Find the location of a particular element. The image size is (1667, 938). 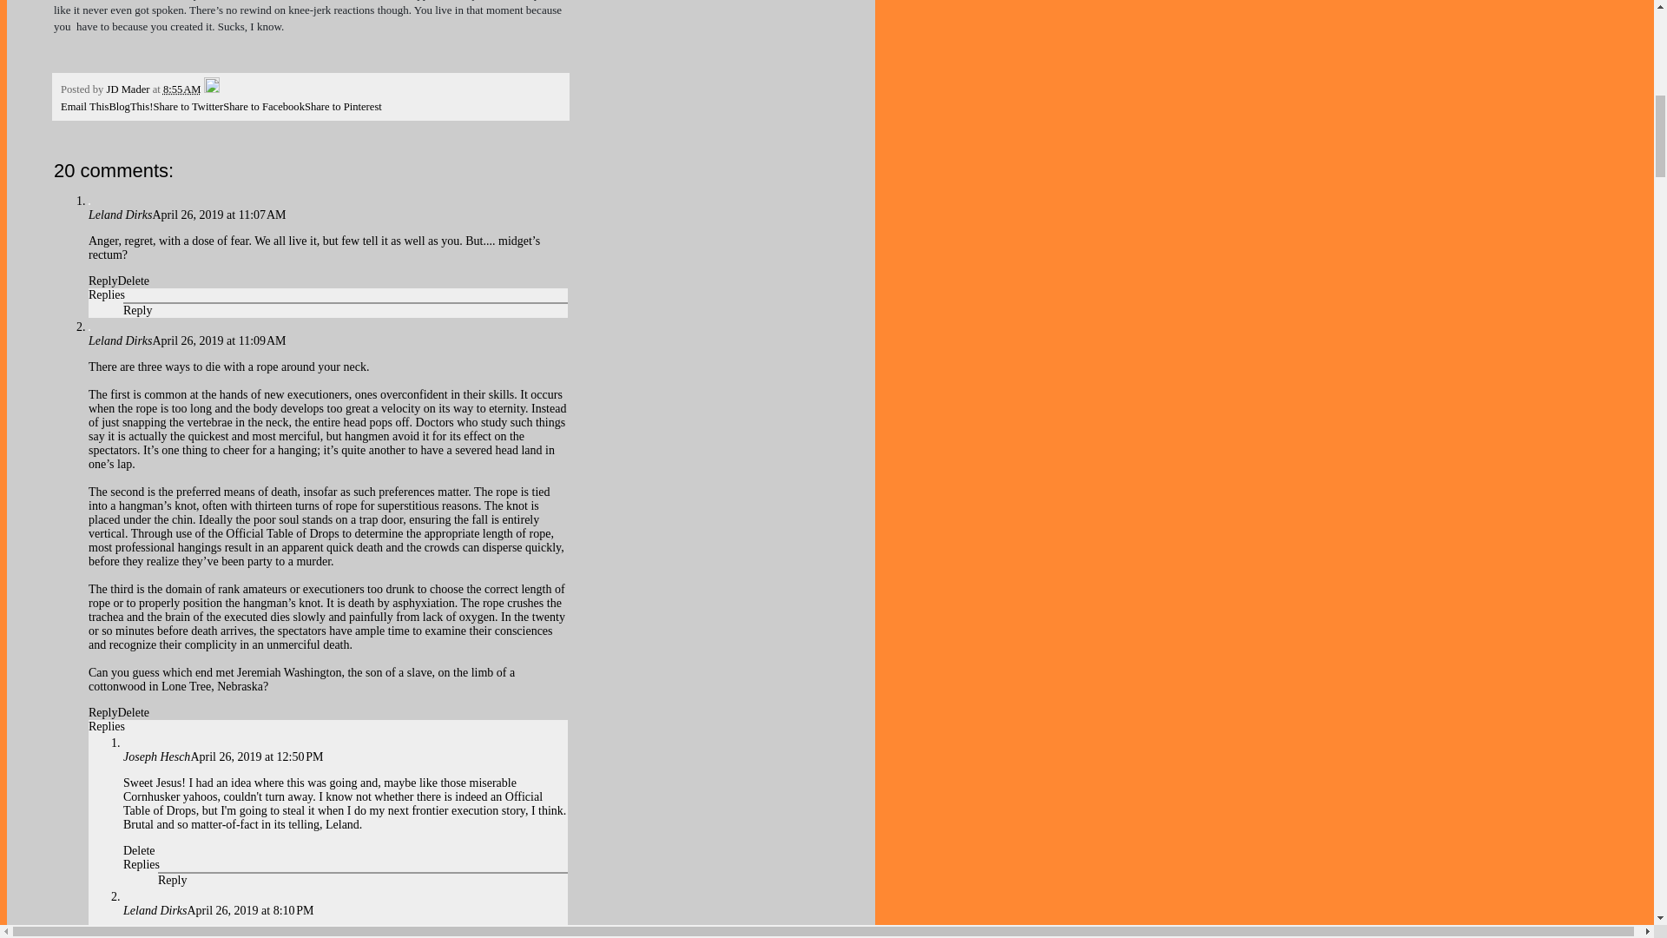

Leland Dirks is located at coordinates (155, 910).